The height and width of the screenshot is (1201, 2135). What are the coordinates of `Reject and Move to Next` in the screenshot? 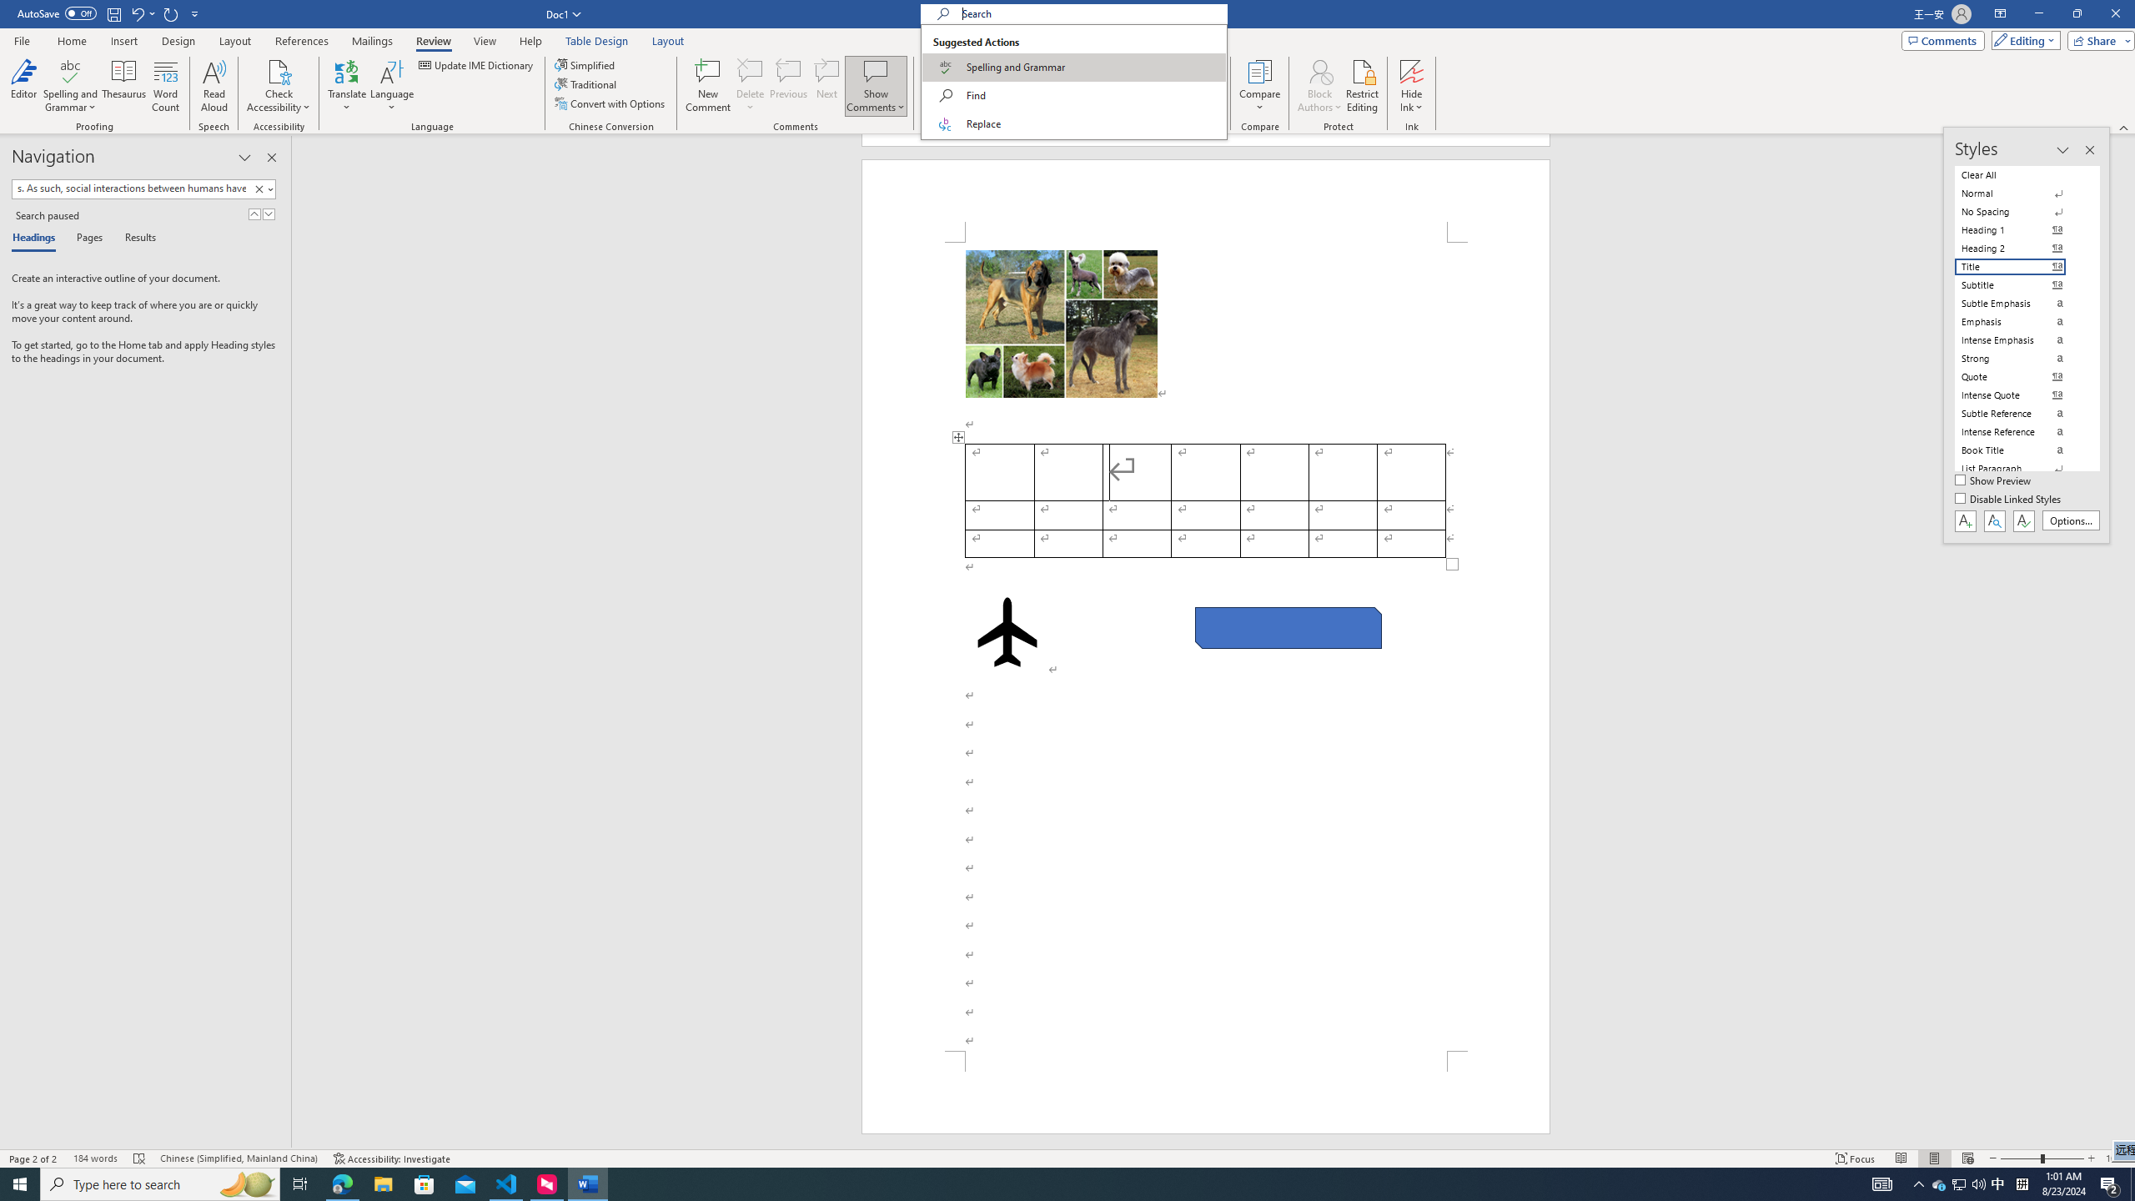 It's located at (1145, 71).